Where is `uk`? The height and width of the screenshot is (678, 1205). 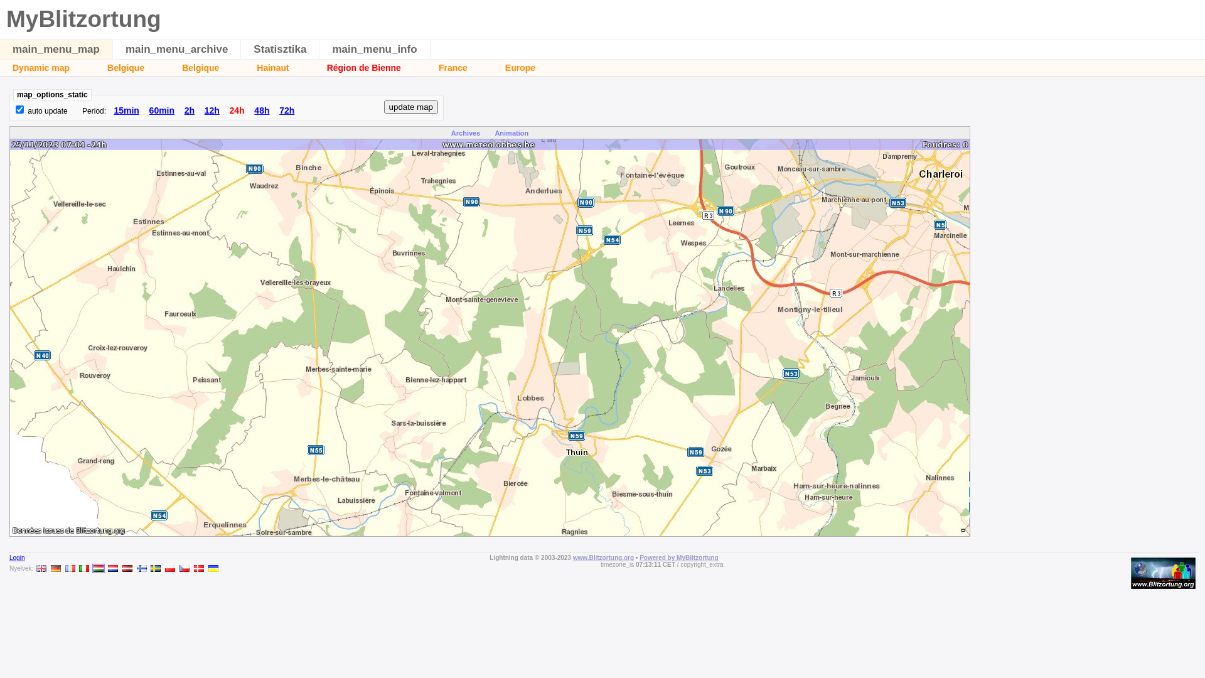 uk is located at coordinates (213, 569).